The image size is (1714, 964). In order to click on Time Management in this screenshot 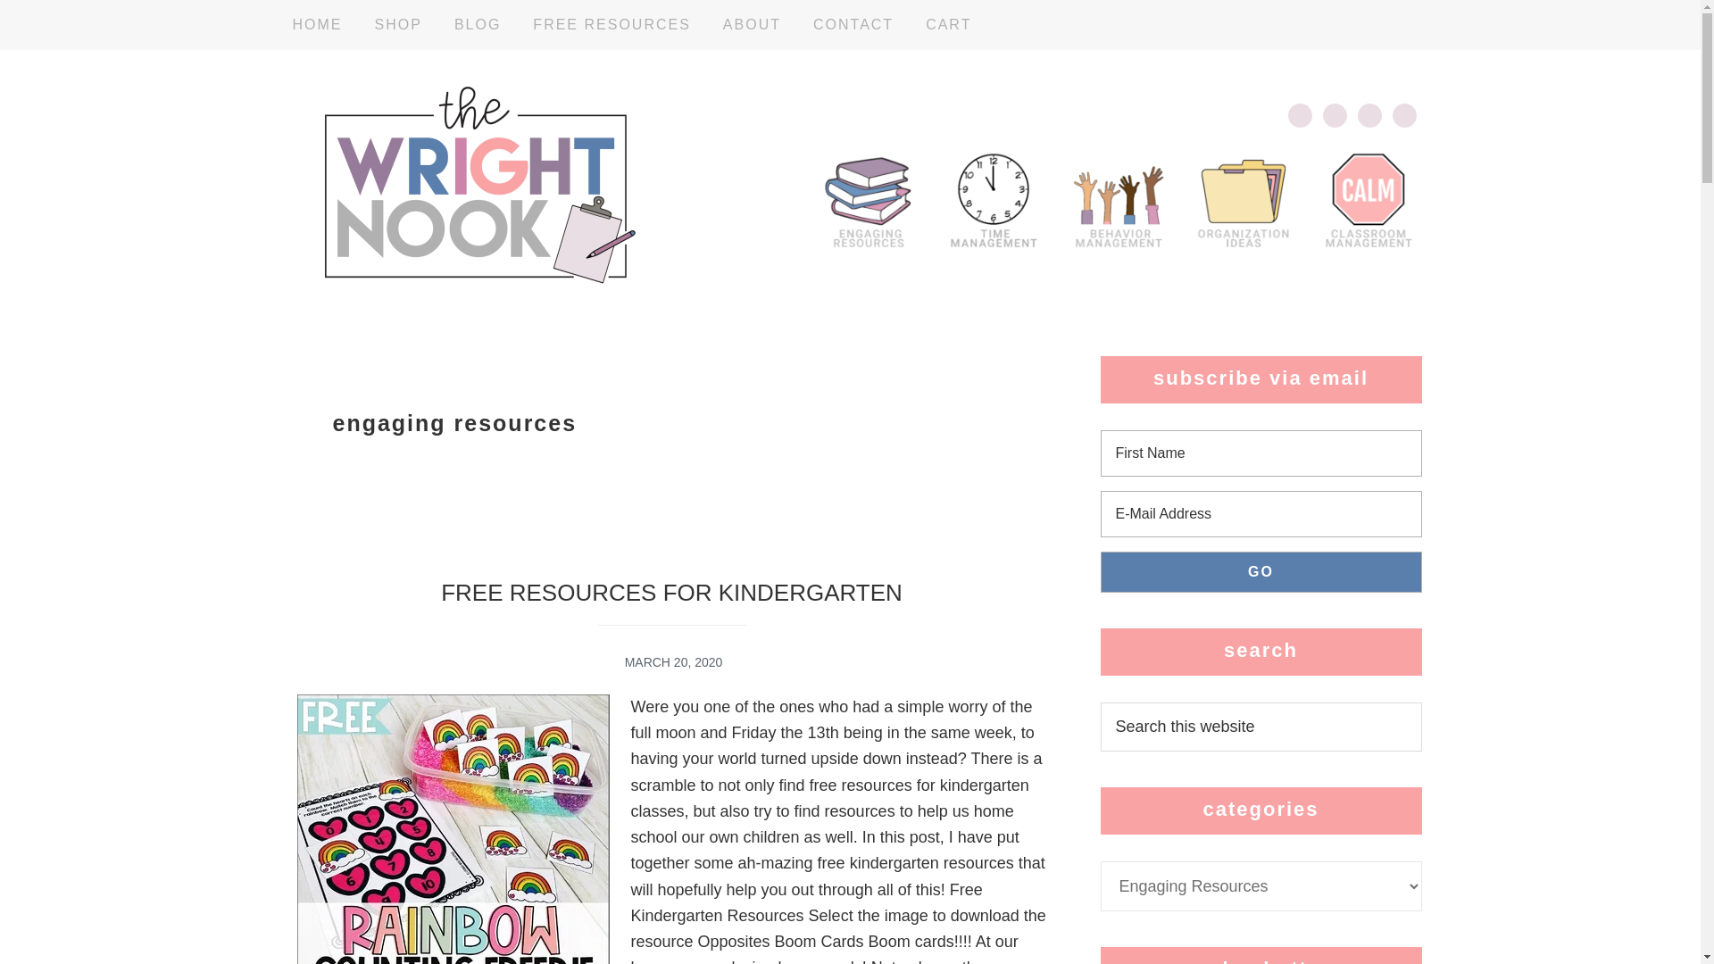, I will do `click(992, 199)`.